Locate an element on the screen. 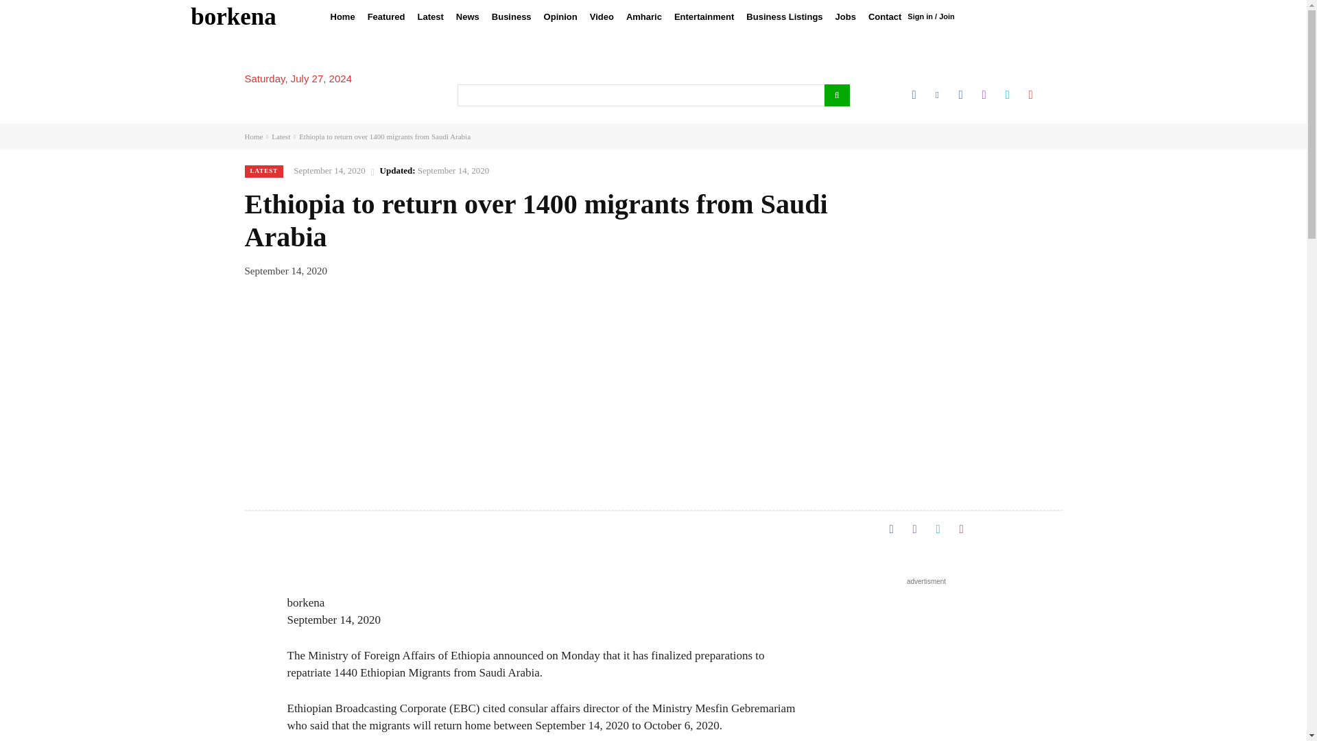  Amharic is located at coordinates (643, 16).